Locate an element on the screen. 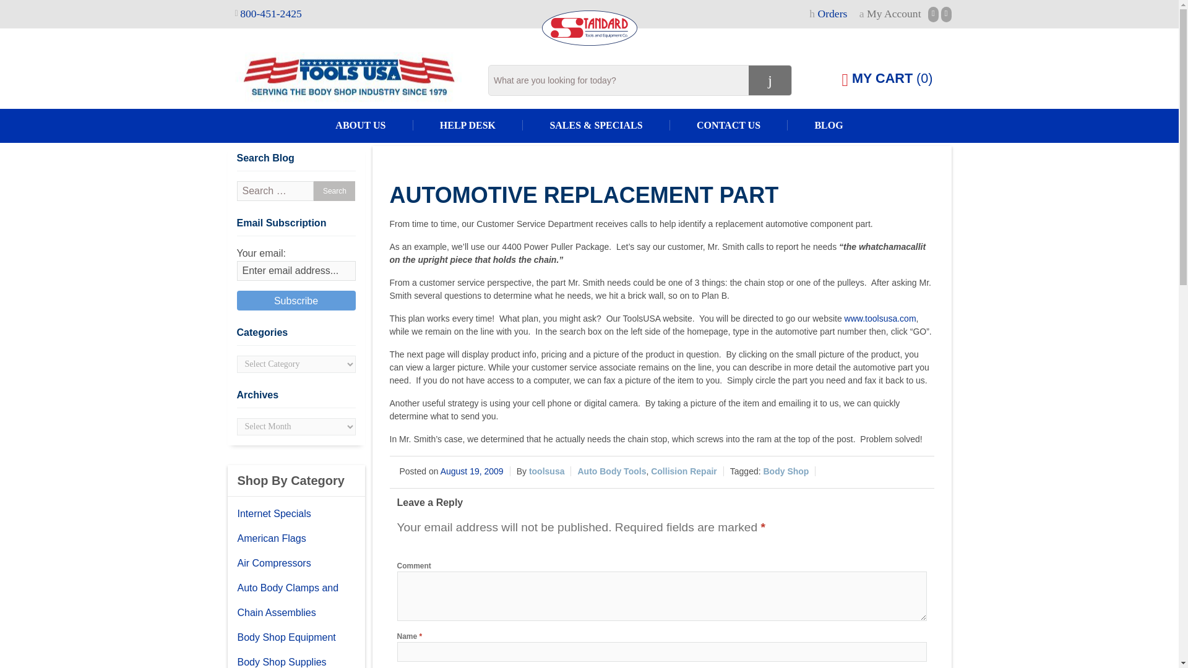 The width and height of the screenshot is (1188, 668). HELP DESK is located at coordinates (468, 125).